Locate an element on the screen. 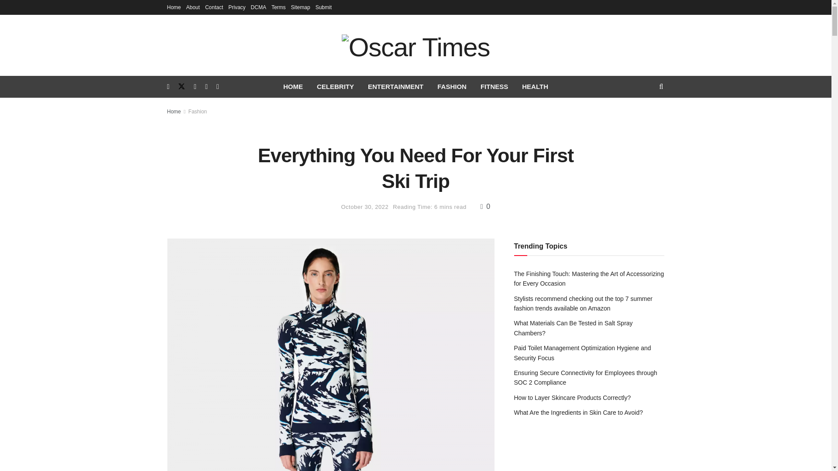  CELEBRITY is located at coordinates (335, 86).